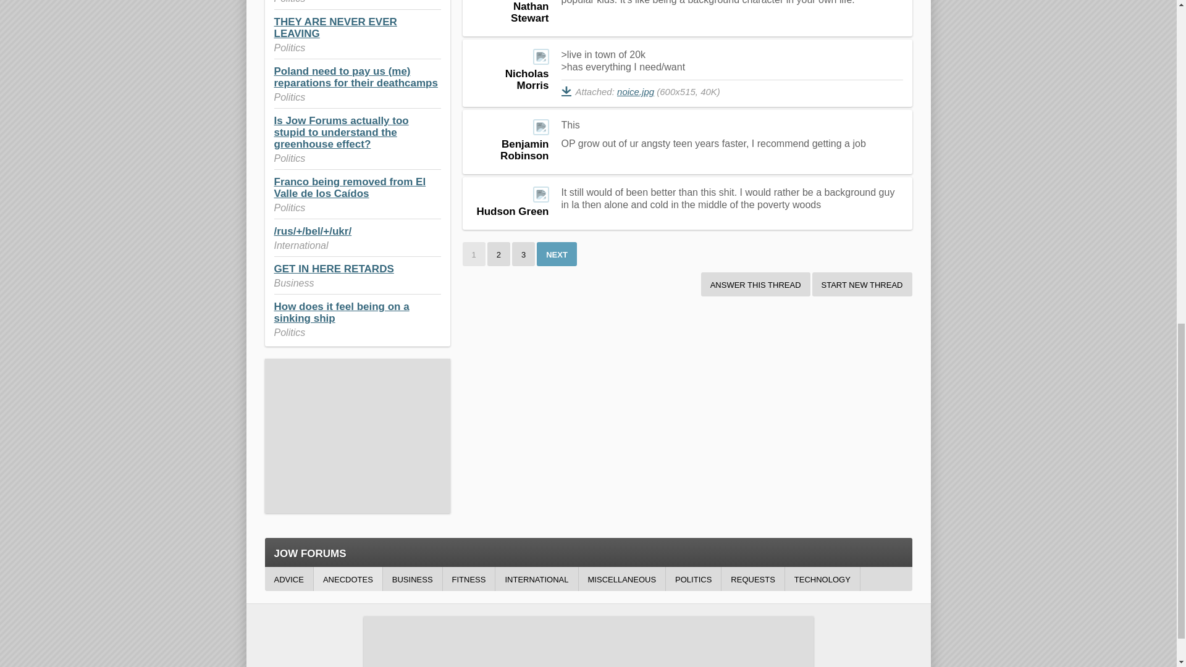  I want to click on 2, so click(498, 254).